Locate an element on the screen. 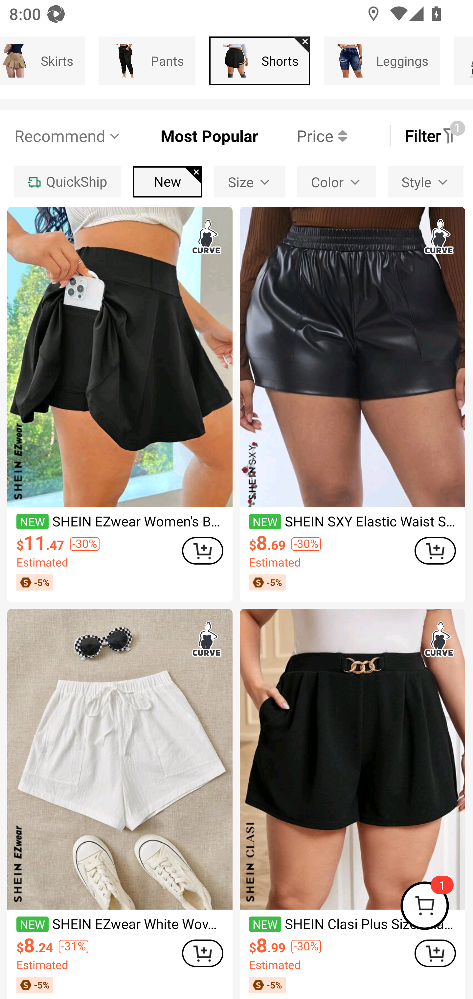  ADD TO CART is located at coordinates (202, 953).